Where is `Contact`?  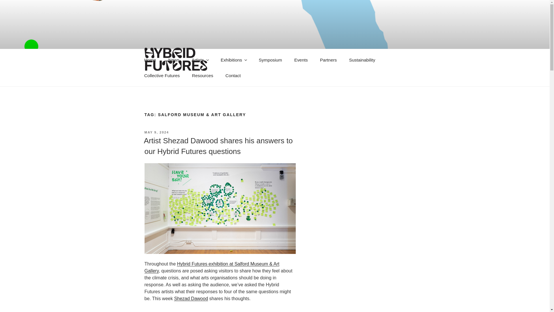 Contact is located at coordinates (233, 76).